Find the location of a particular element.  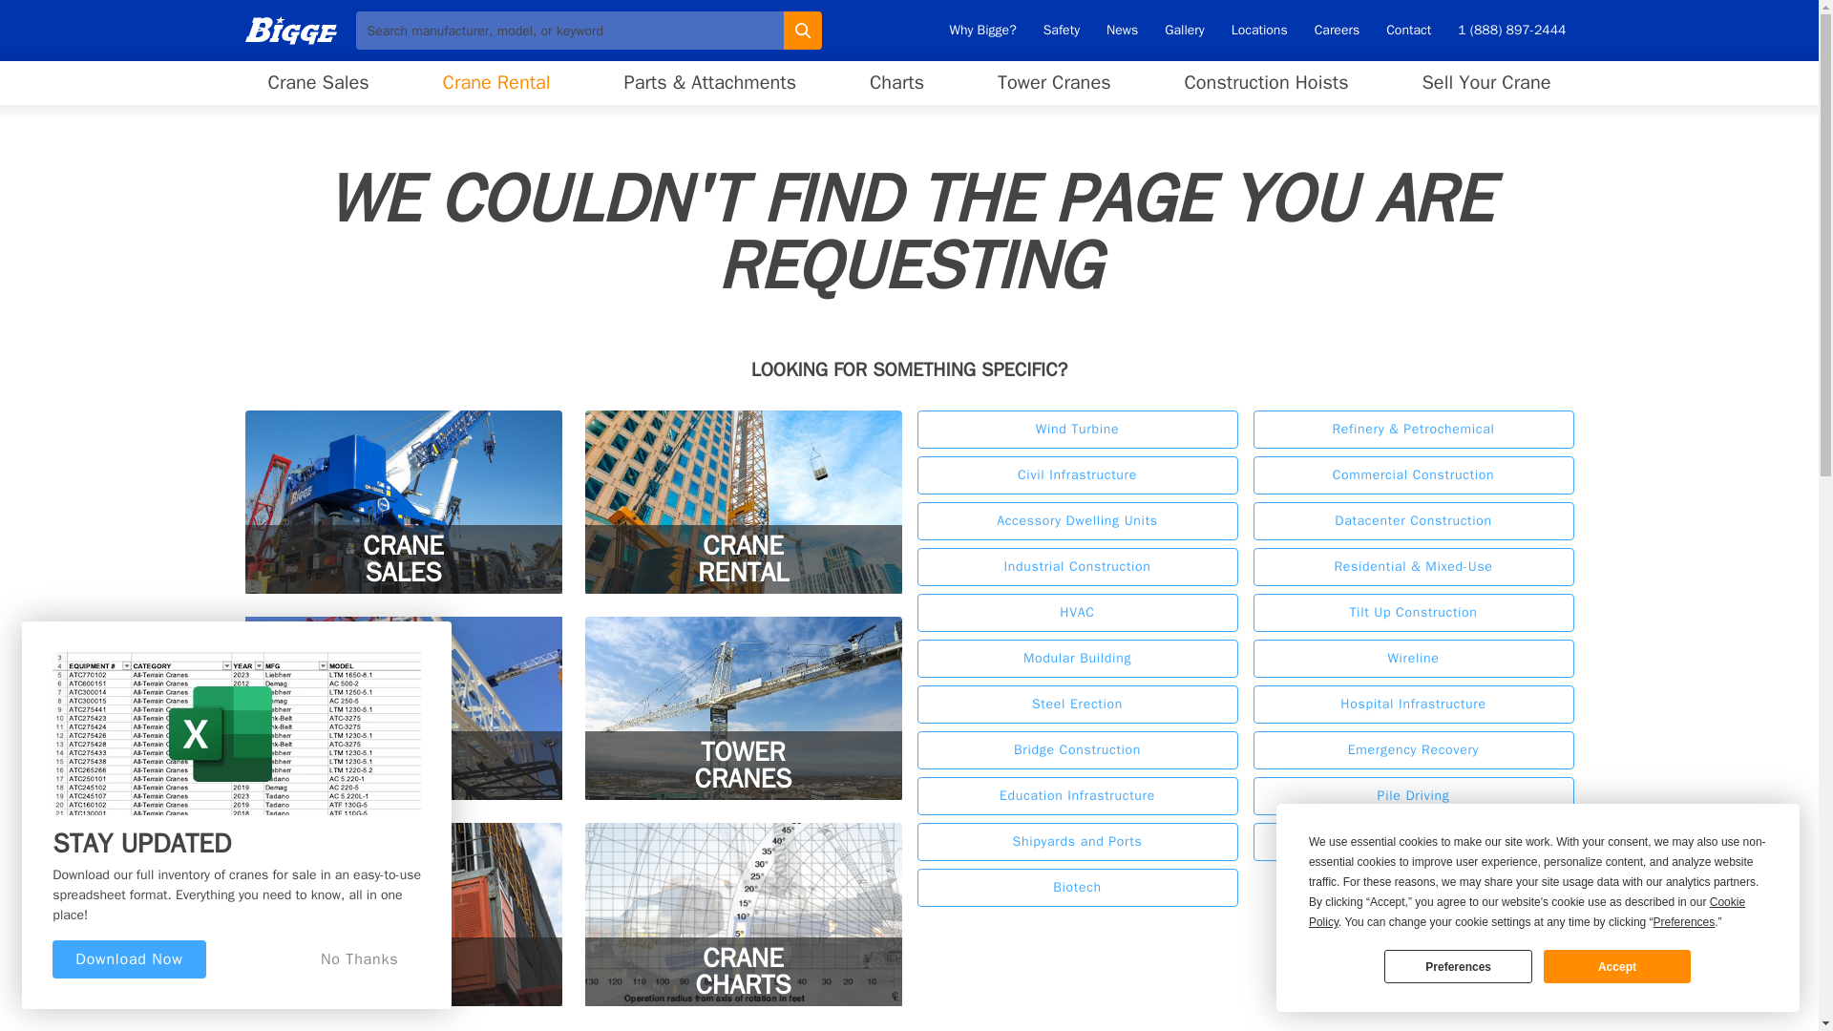

Careers is located at coordinates (317, 82).